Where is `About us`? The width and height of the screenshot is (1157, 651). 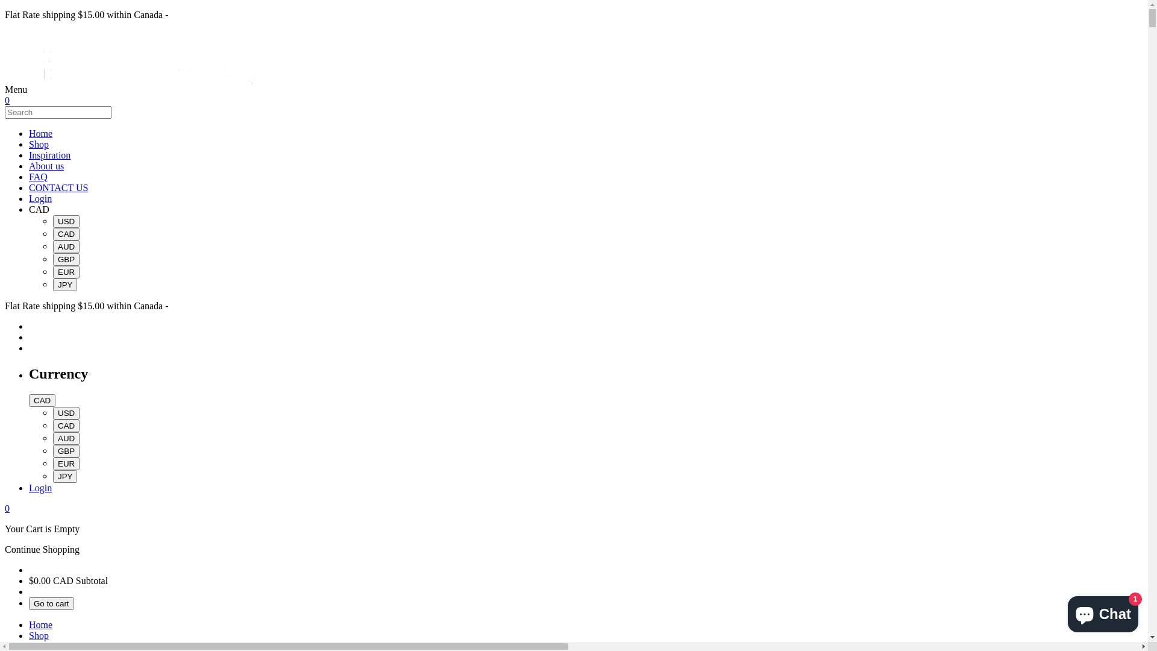
About us is located at coordinates (46, 166).